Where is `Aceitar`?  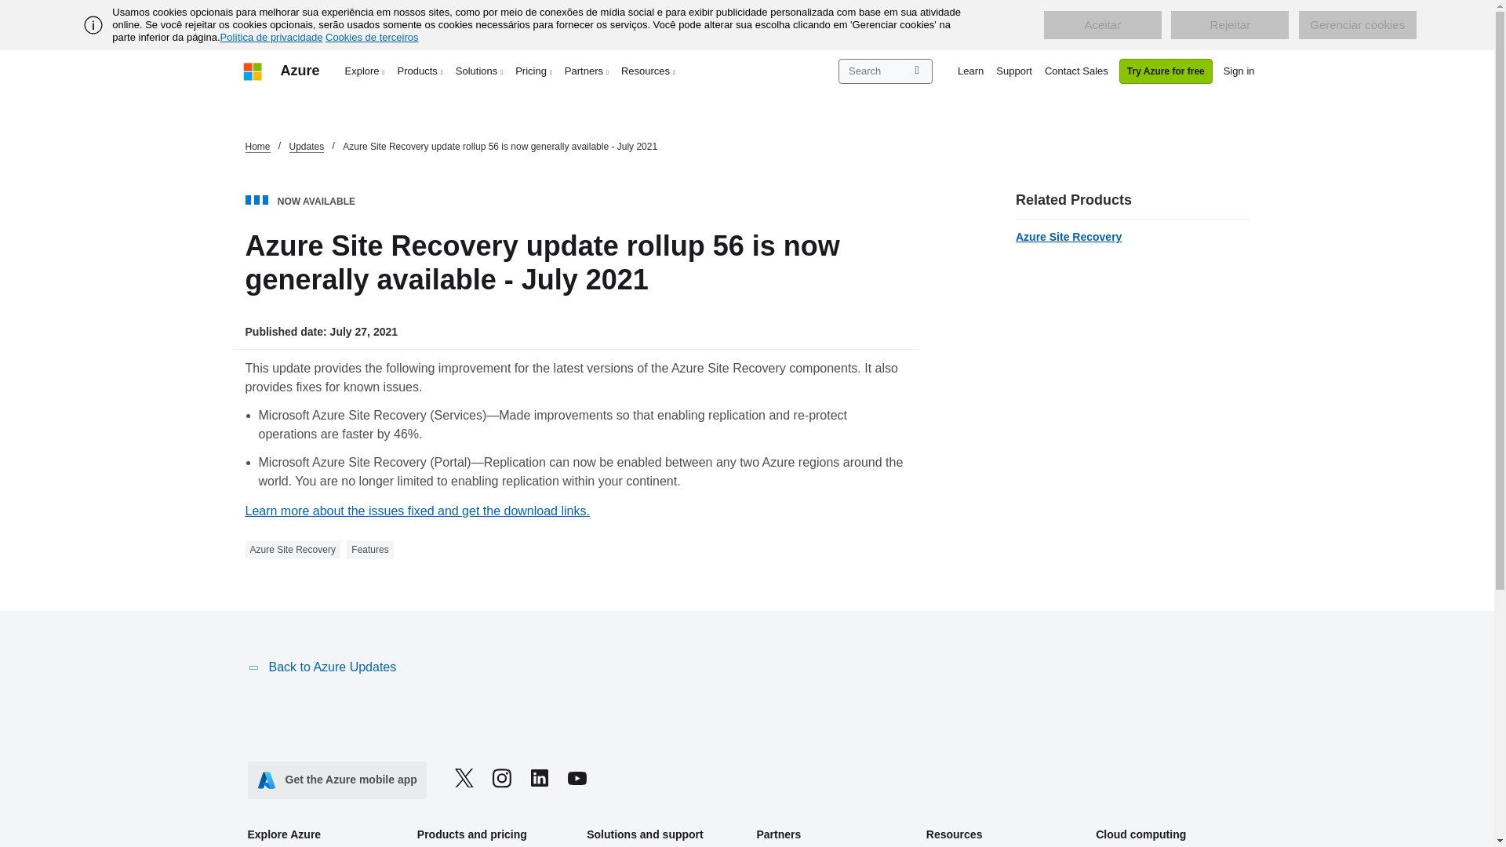
Aceitar is located at coordinates (1102, 25).